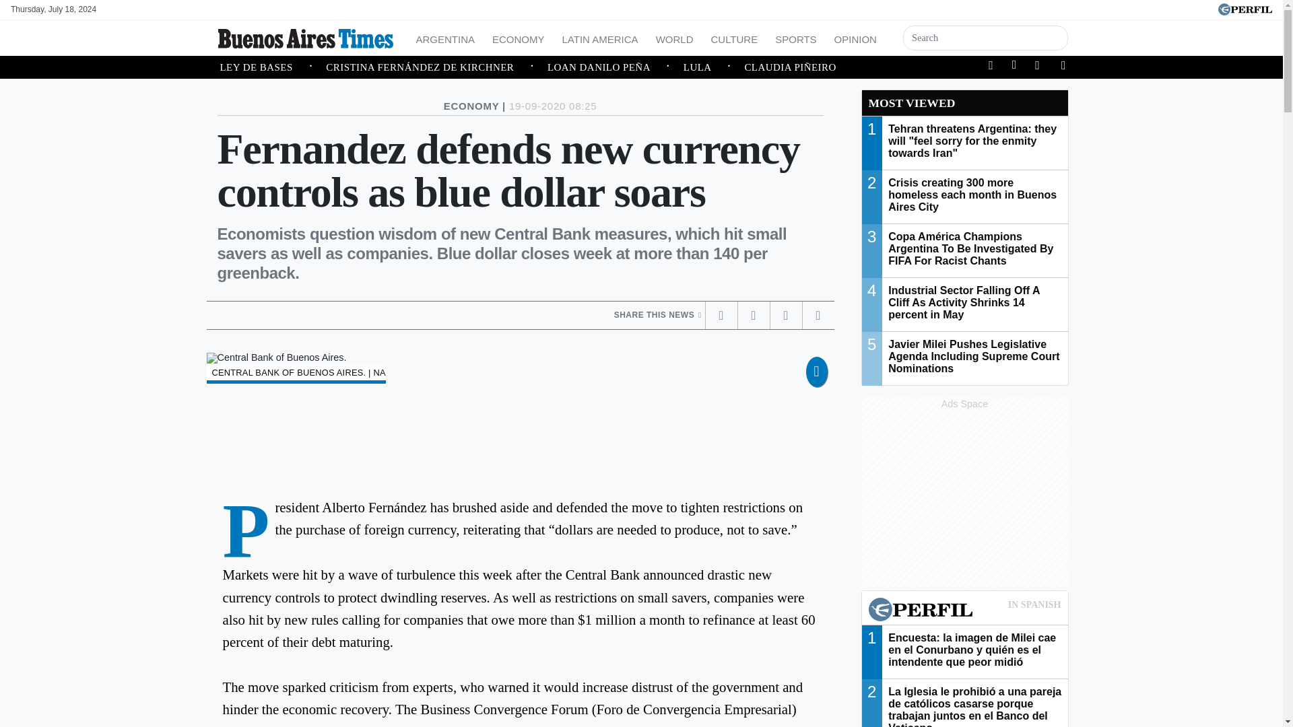 The image size is (1293, 727). Describe the element at coordinates (714, 67) in the screenshot. I see `LULA` at that location.